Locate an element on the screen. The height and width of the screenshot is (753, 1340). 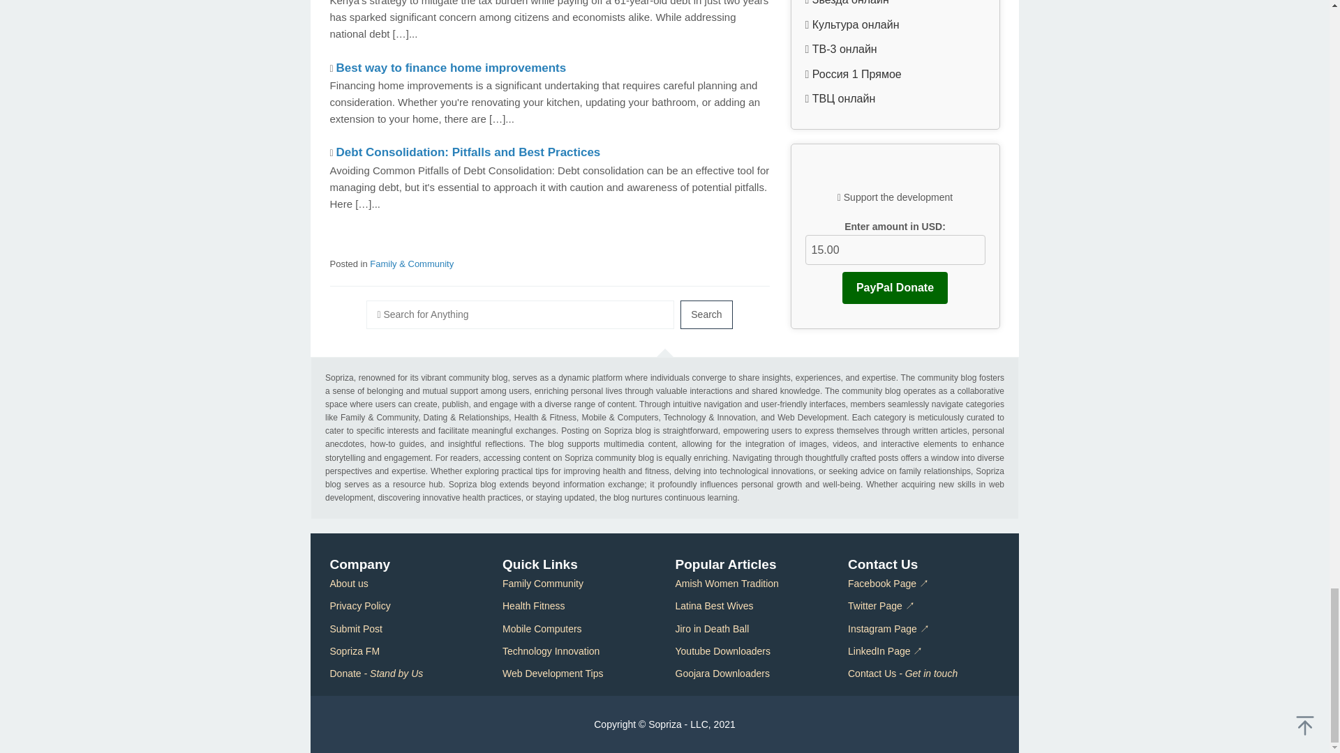
Debt Consolidation: Pitfalls and Best Practices is located at coordinates (468, 152).